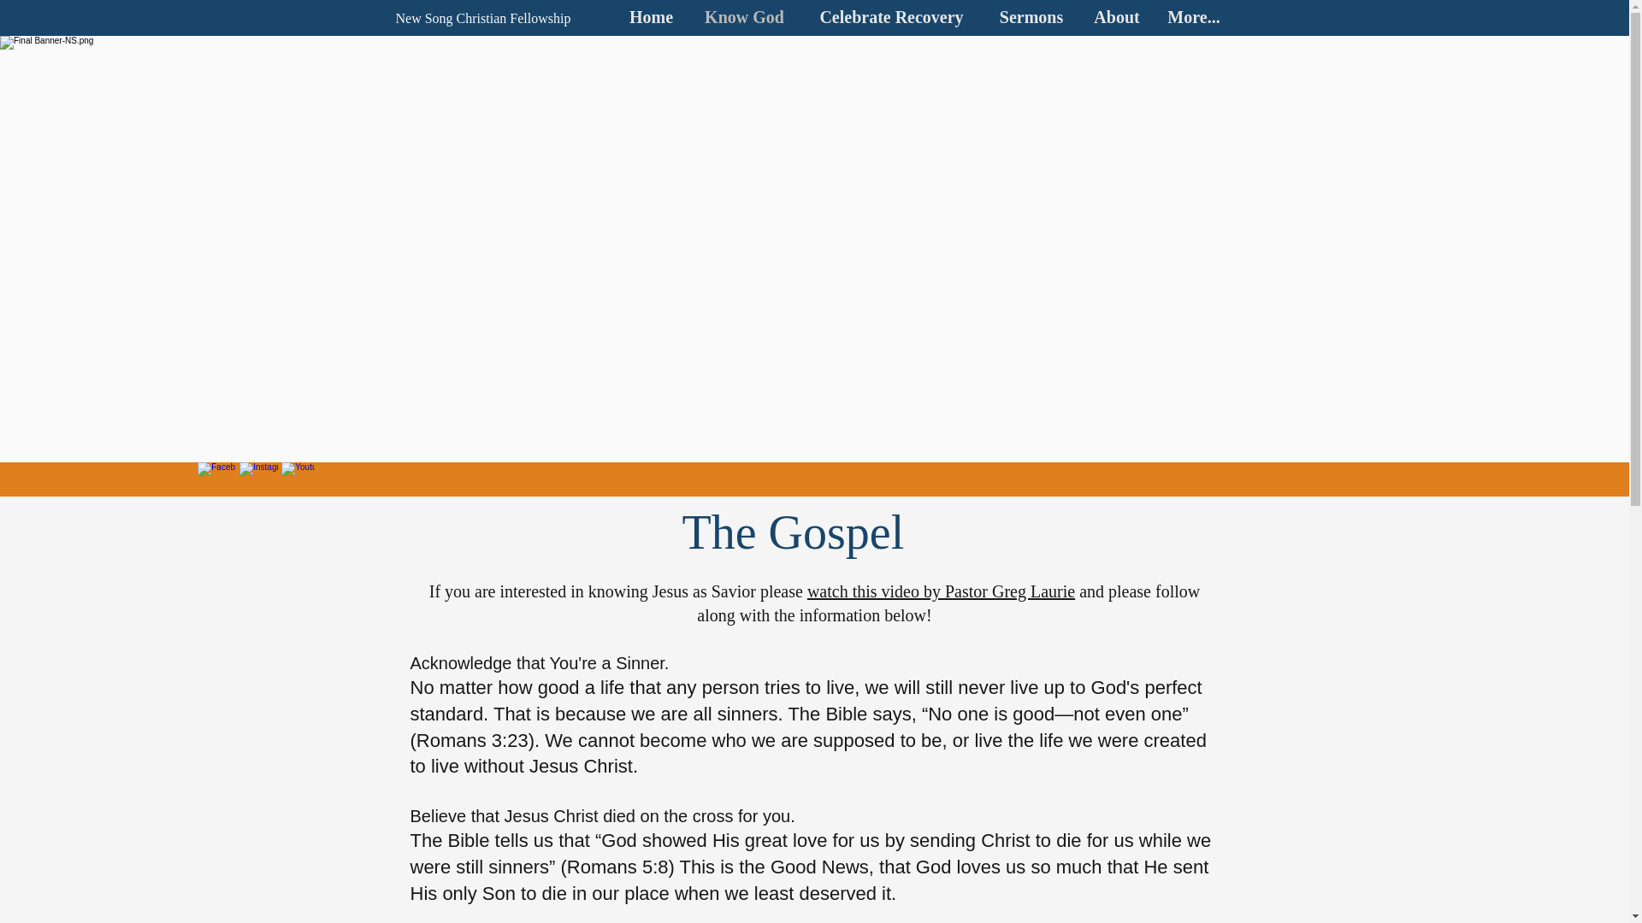  Describe the element at coordinates (1031, 17) in the screenshot. I see `Sermons` at that location.